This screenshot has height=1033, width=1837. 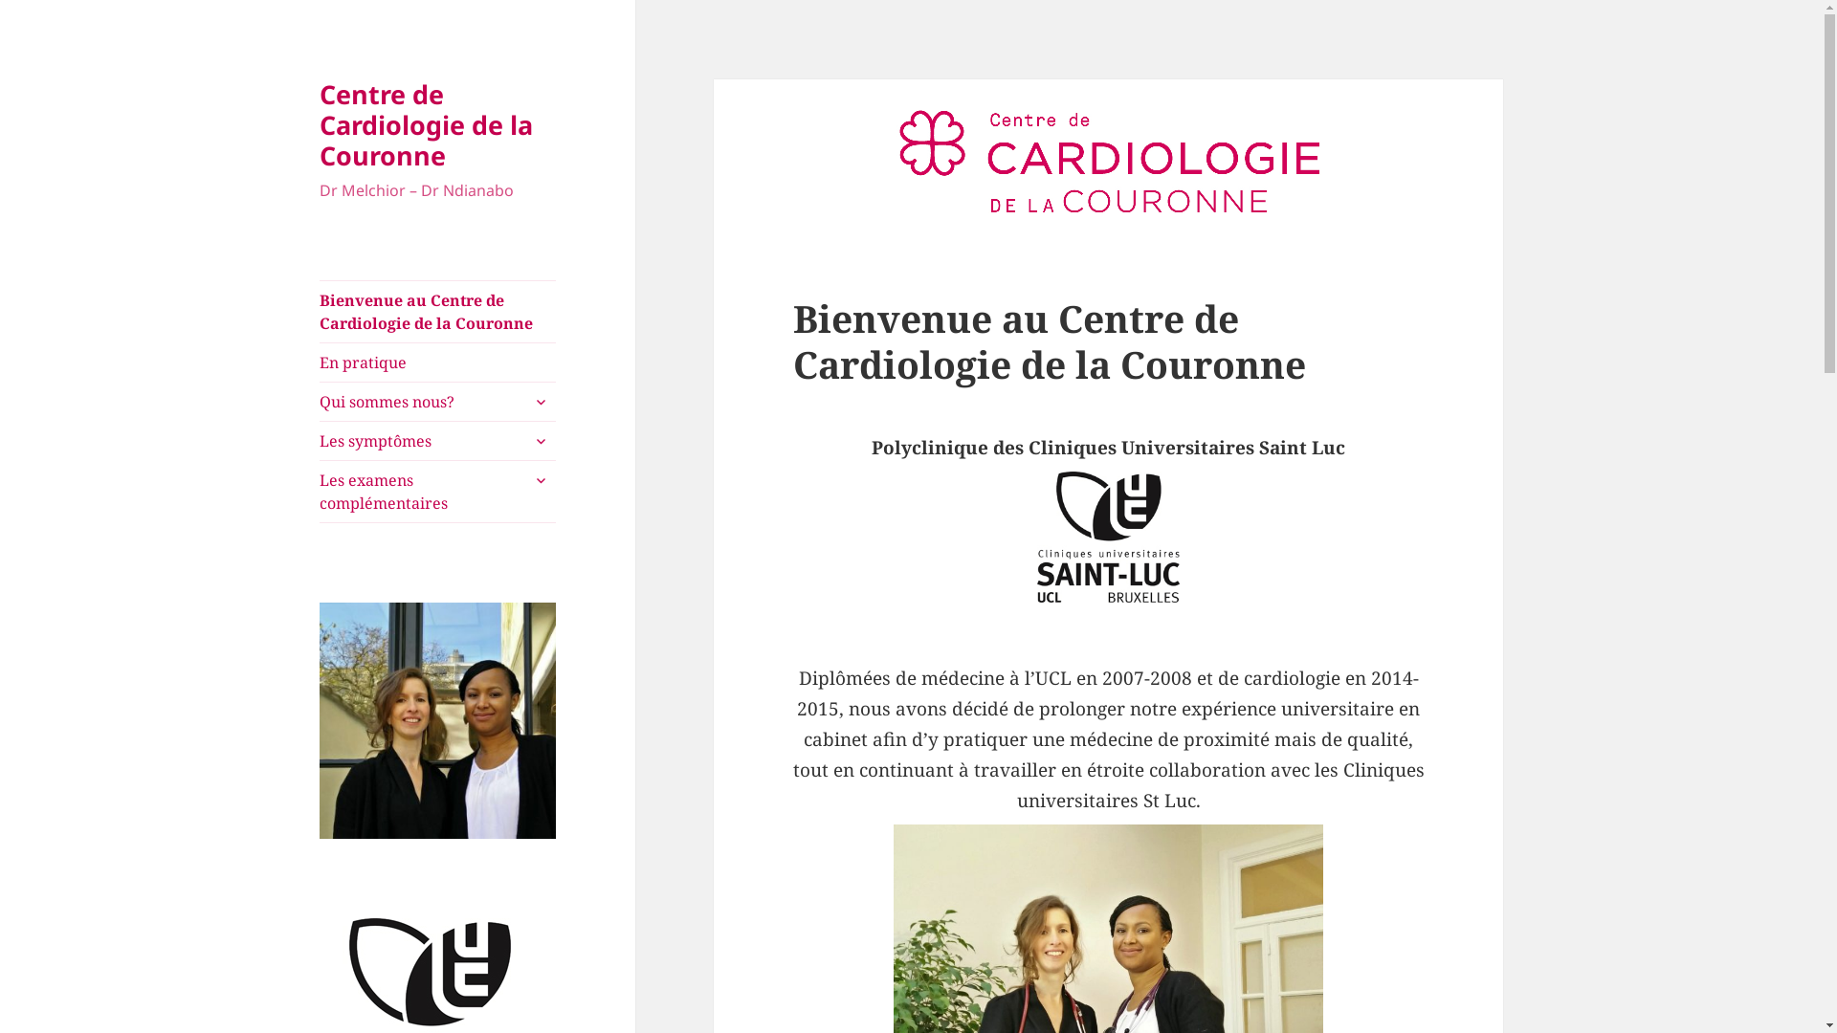 What do you see at coordinates (438, 312) in the screenshot?
I see `Bienvenue au Centre de Cardiologie de la Couronne` at bounding box center [438, 312].